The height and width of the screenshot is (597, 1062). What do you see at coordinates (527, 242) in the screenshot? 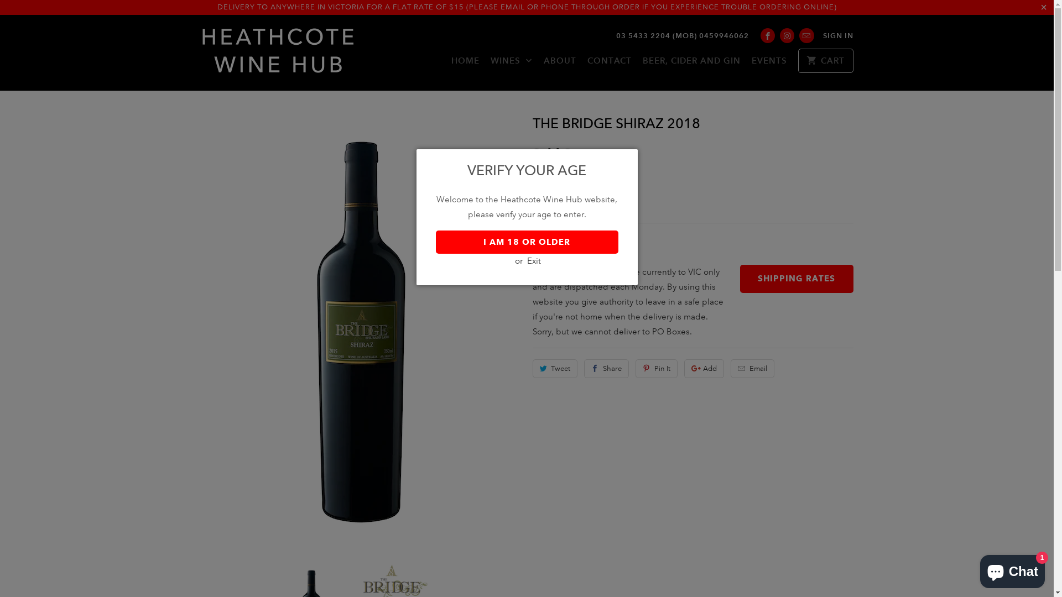
I see `I AM 18 OR OLDER` at bounding box center [527, 242].